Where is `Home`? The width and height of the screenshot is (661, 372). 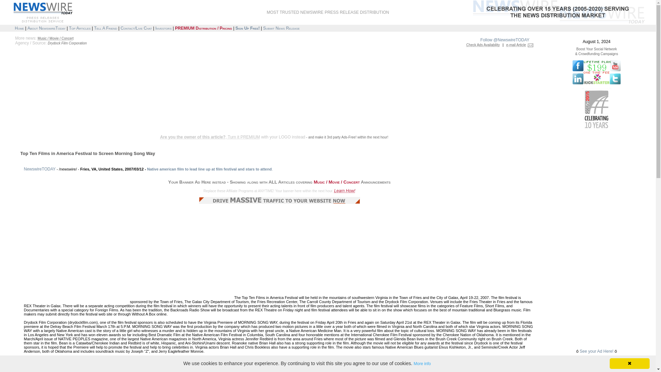
Home is located at coordinates (19, 28).